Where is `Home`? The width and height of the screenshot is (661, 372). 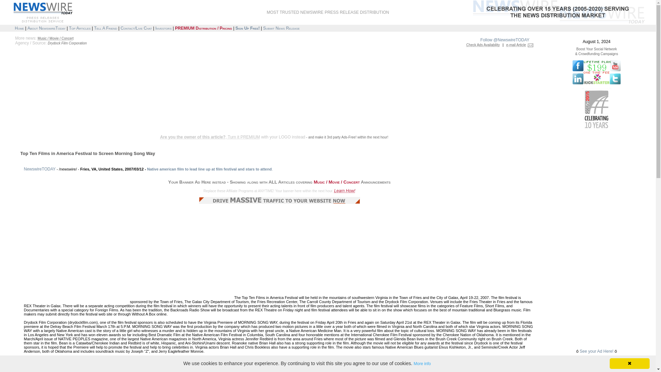
Home is located at coordinates (19, 28).